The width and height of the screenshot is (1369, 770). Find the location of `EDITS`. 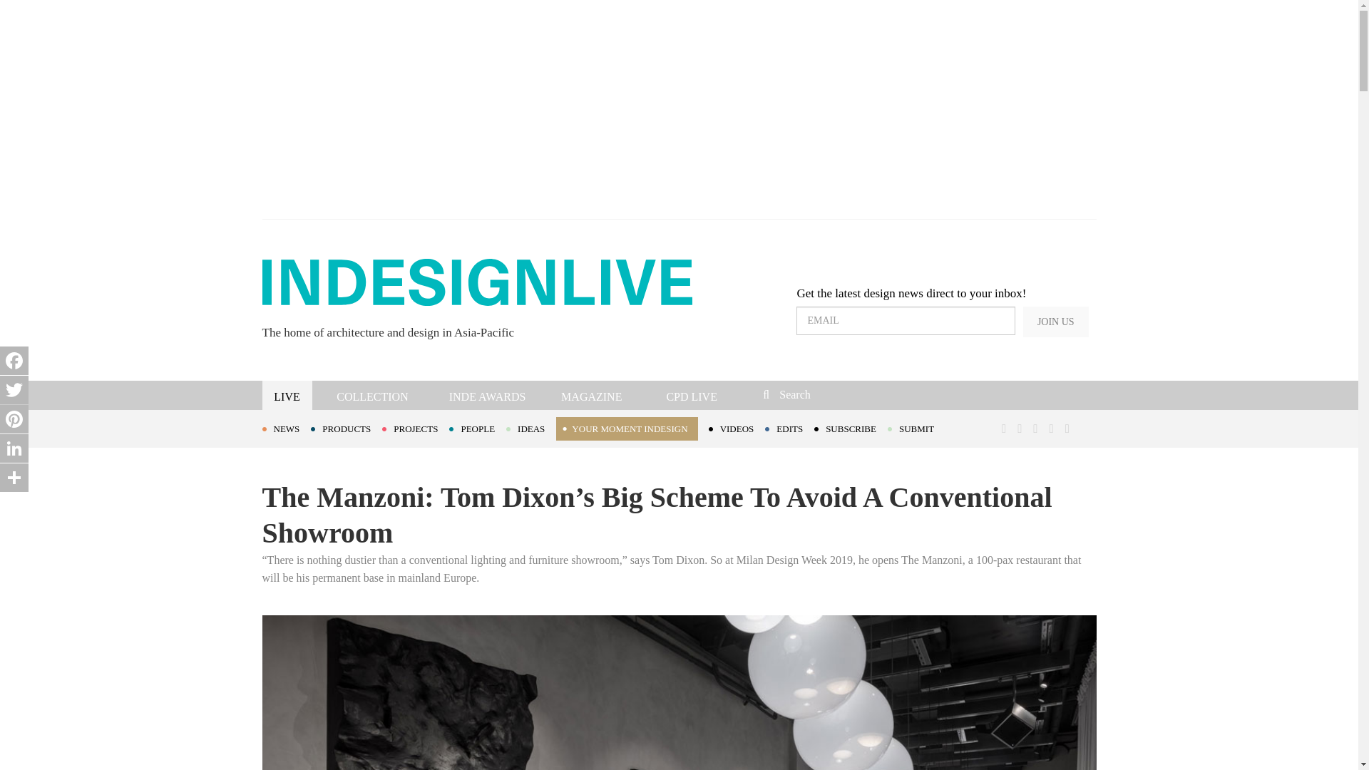

EDITS is located at coordinates (790, 428).